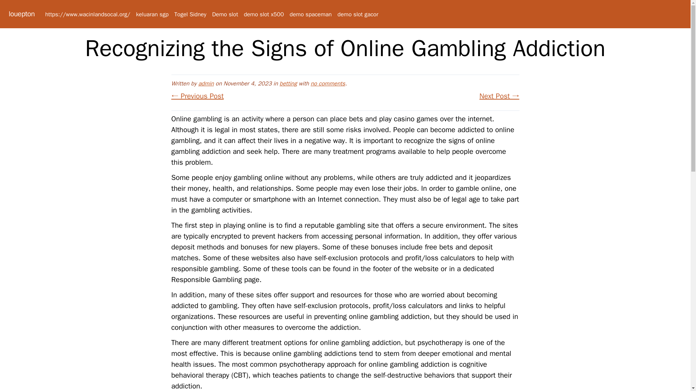 The image size is (696, 391). Describe the element at coordinates (328, 83) in the screenshot. I see `no comments` at that location.